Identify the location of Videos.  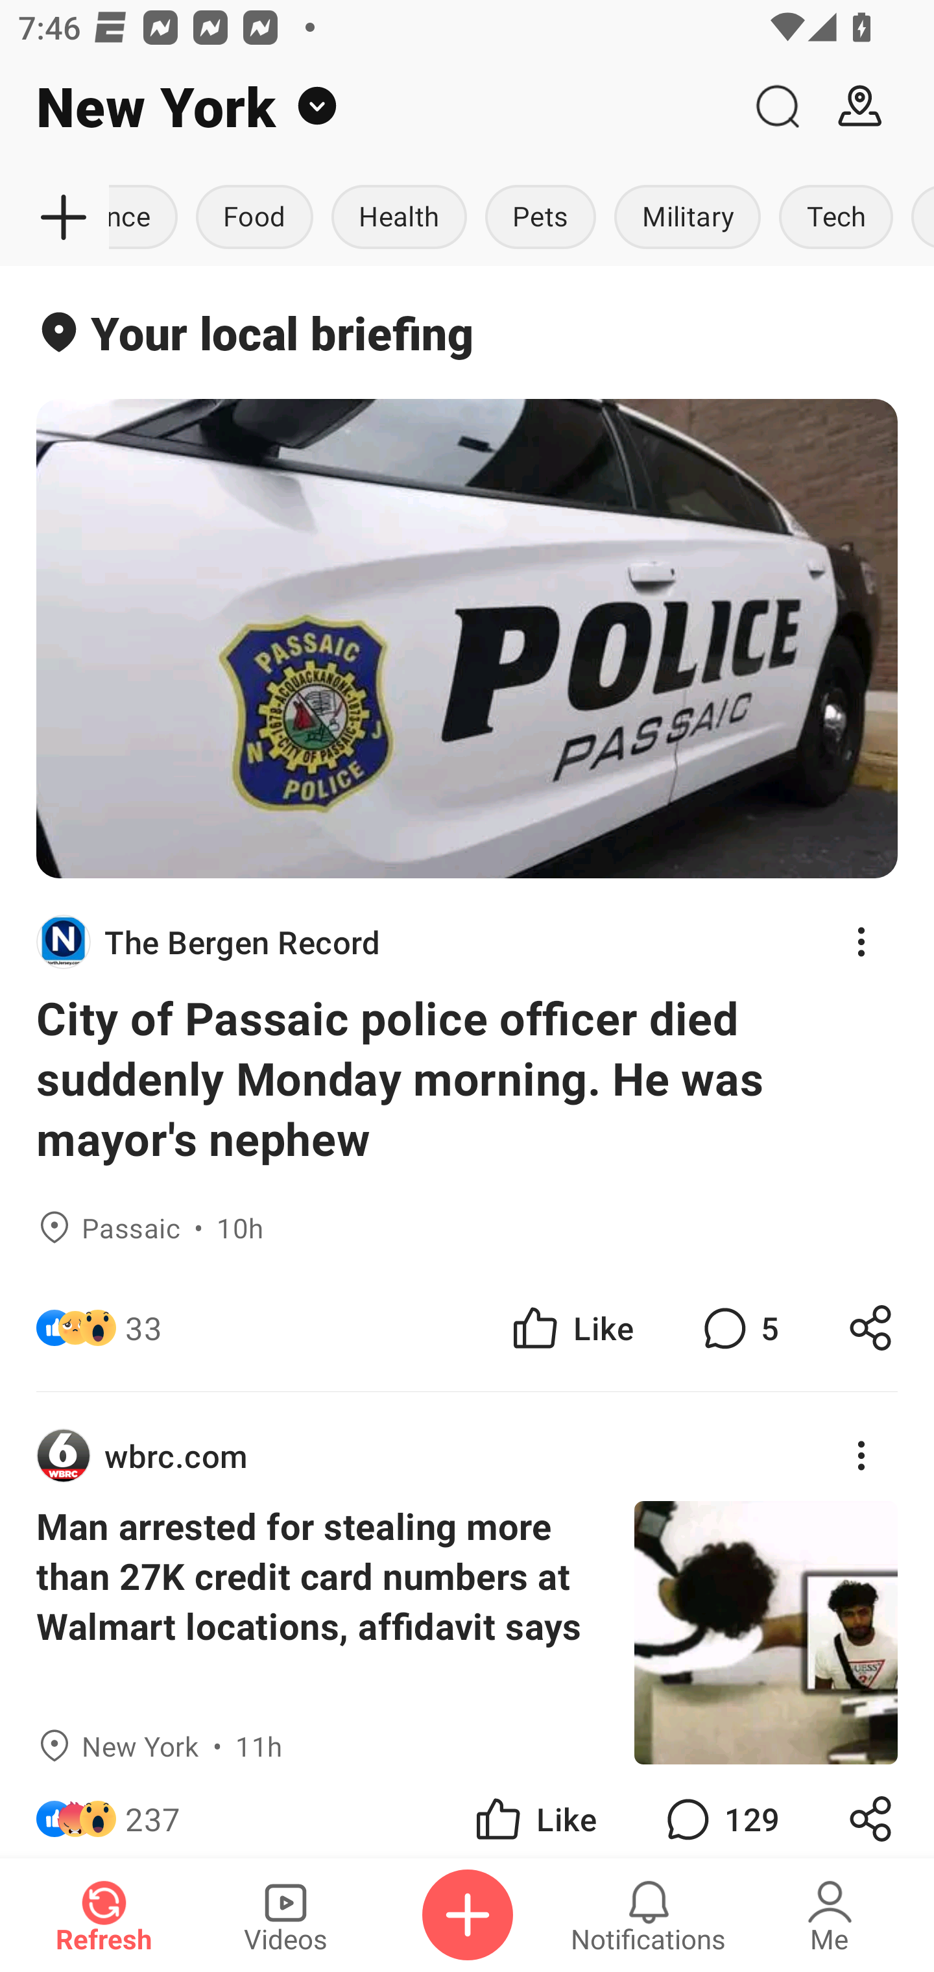
(285, 1915).